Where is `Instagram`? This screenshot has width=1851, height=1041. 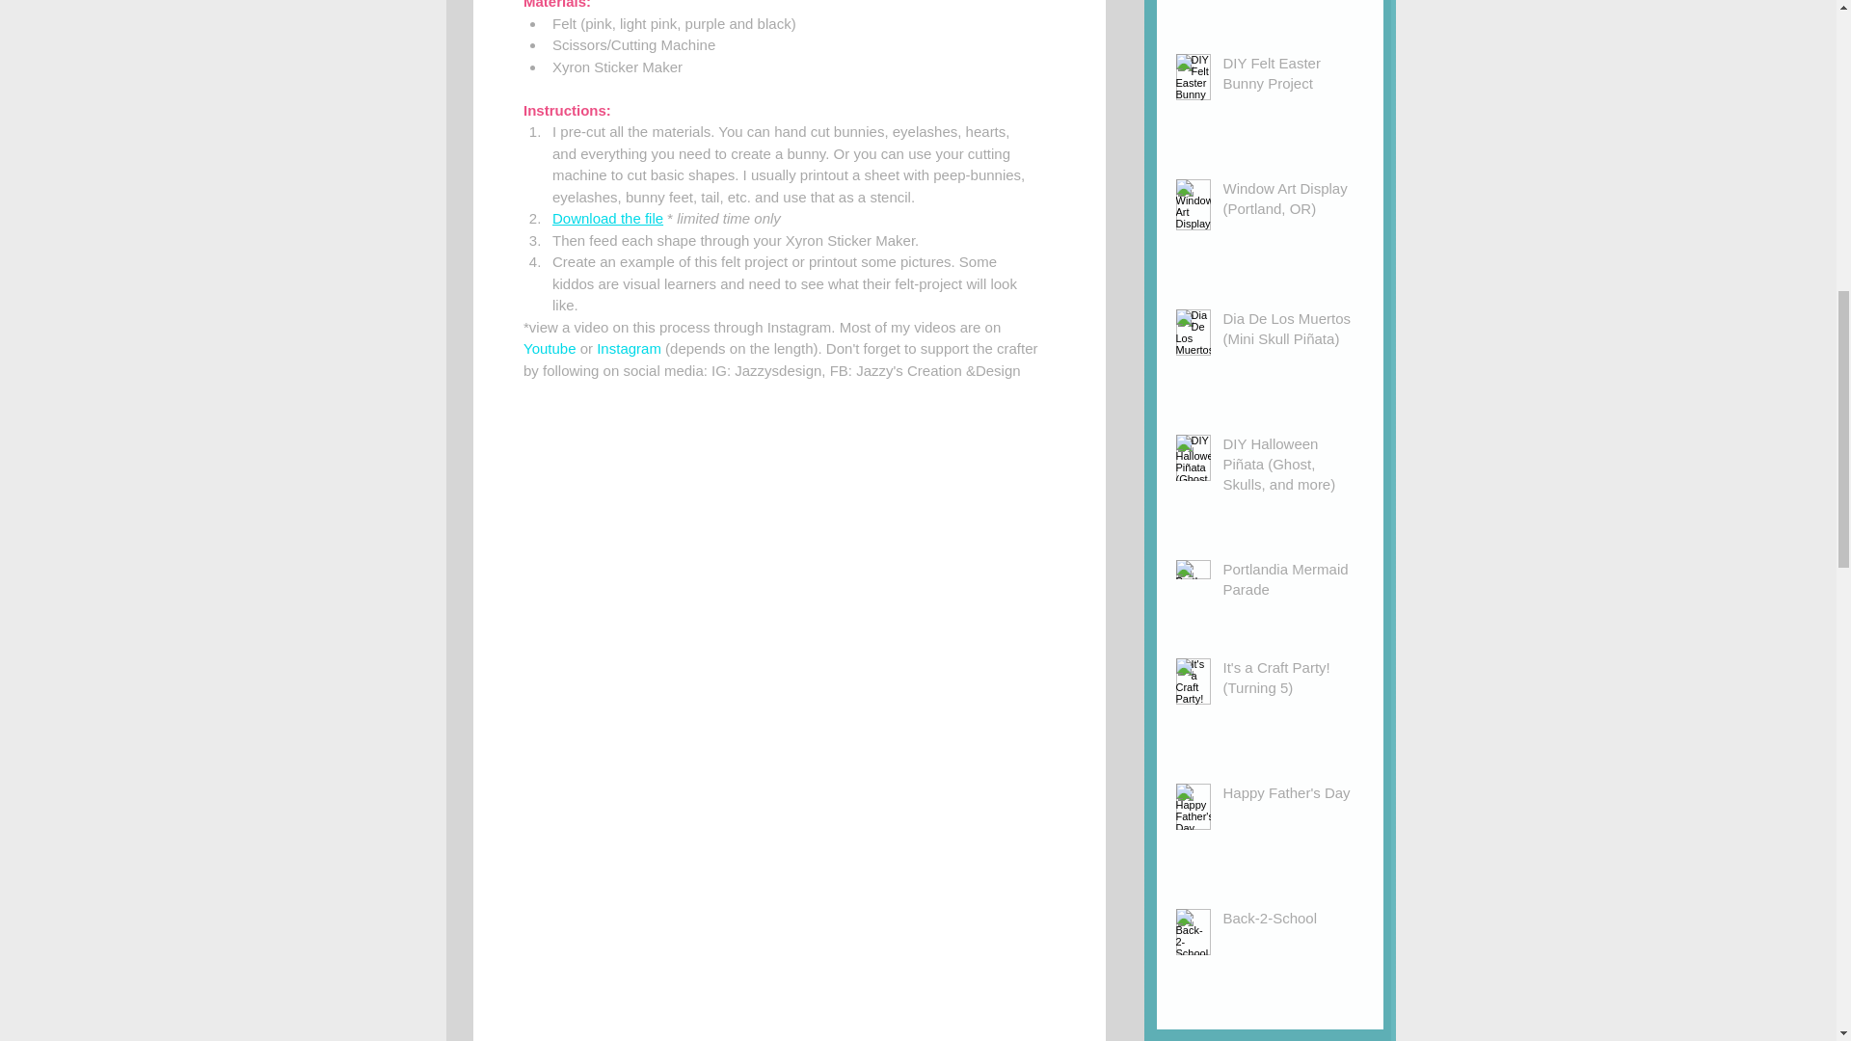 Instagram is located at coordinates (629, 349).